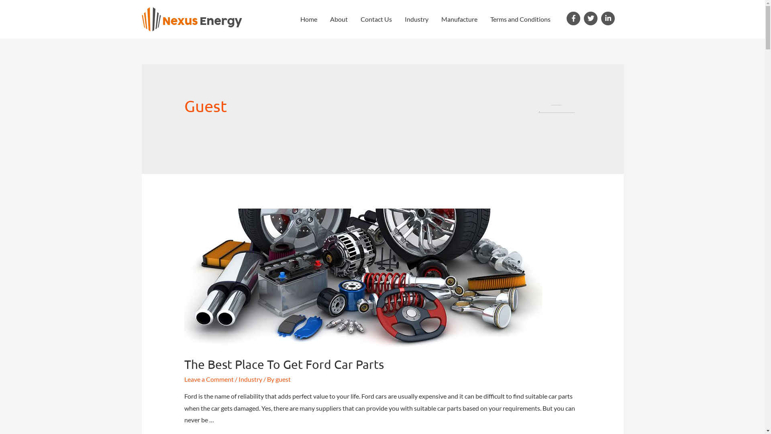 This screenshot has height=434, width=771. Describe the element at coordinates (251, 379) in the screenshot. I see `Industry` at that location.